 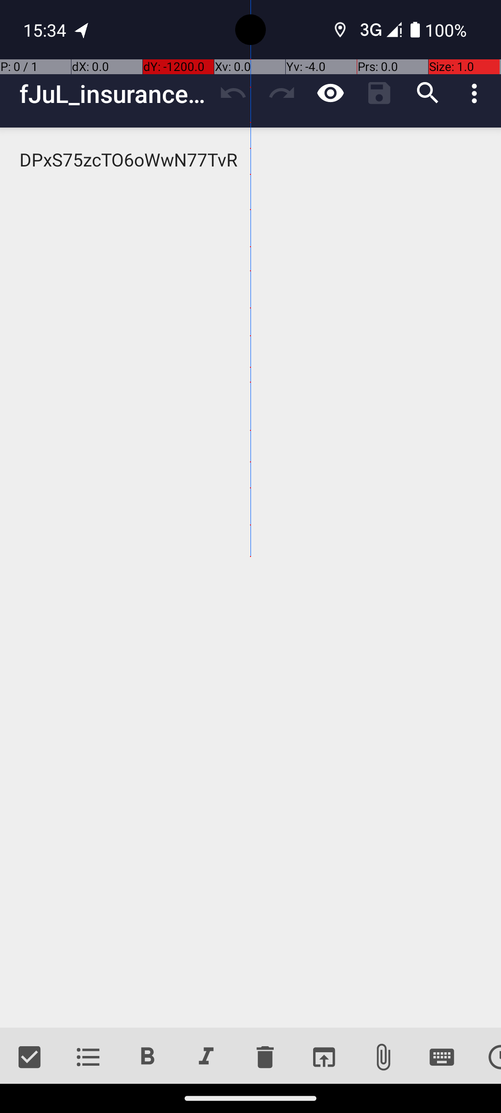 I want to click on DPxS75zcTO6oWwN77TvR
, so click(x=250, y=578).